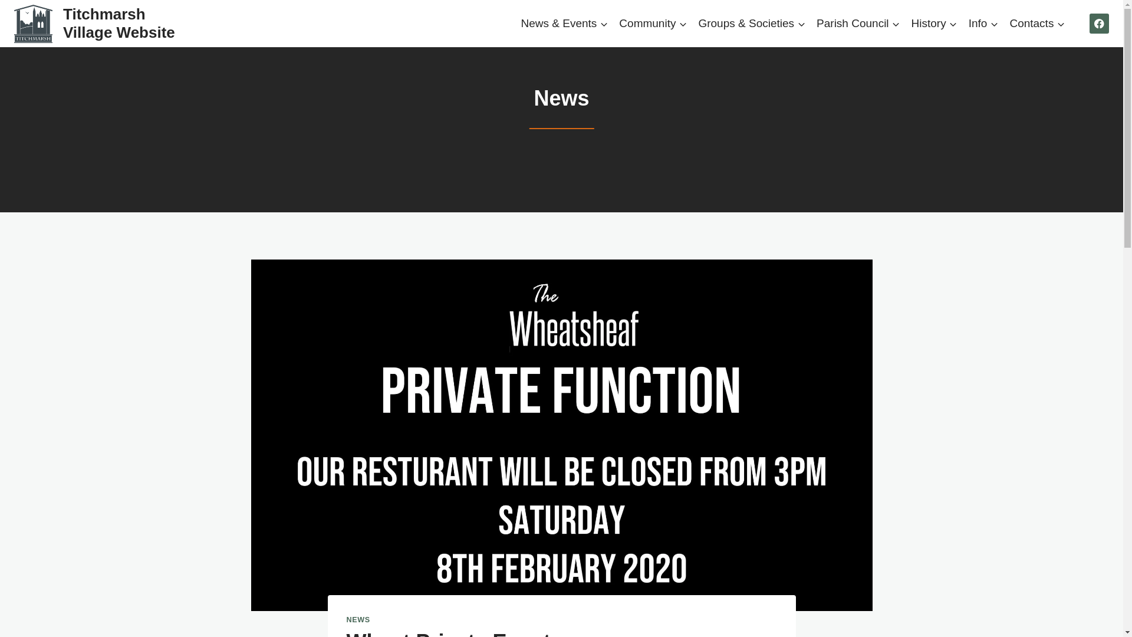 This screenshot has width=1132, height=637. I want to click on Community, so click(653, 22).